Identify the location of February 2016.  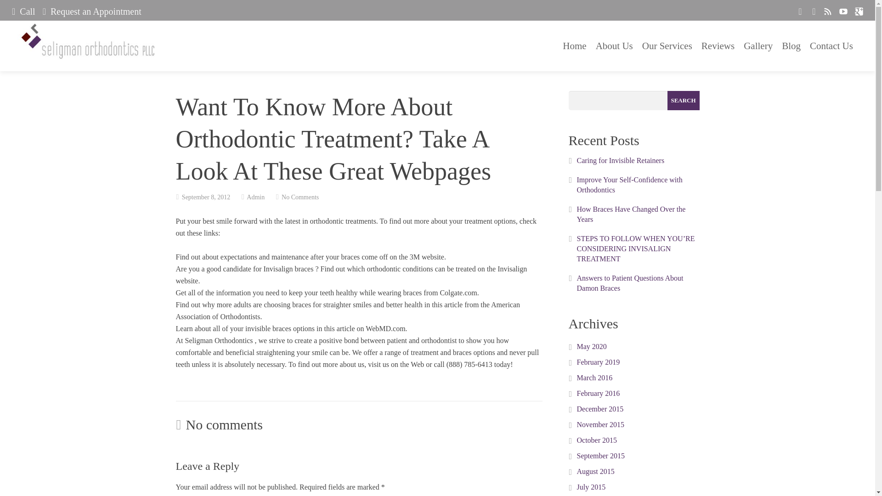
(598, 393).